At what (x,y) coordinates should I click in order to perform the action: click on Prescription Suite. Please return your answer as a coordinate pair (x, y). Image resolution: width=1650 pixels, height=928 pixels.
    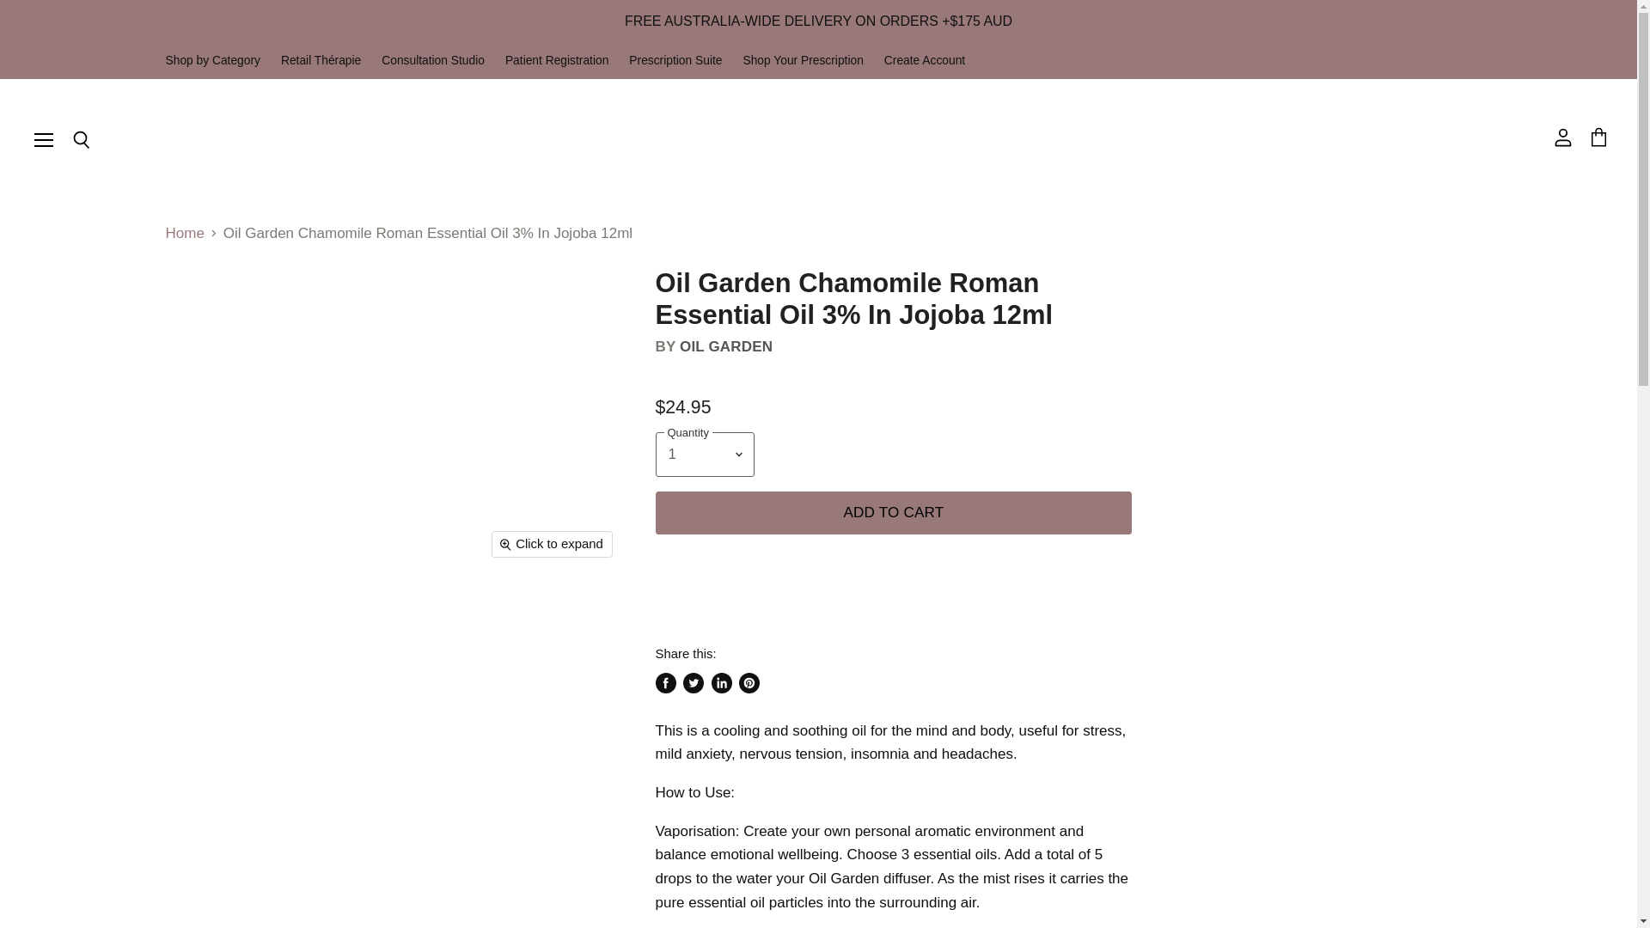
    Looking at the image, I should click on (675, 60).